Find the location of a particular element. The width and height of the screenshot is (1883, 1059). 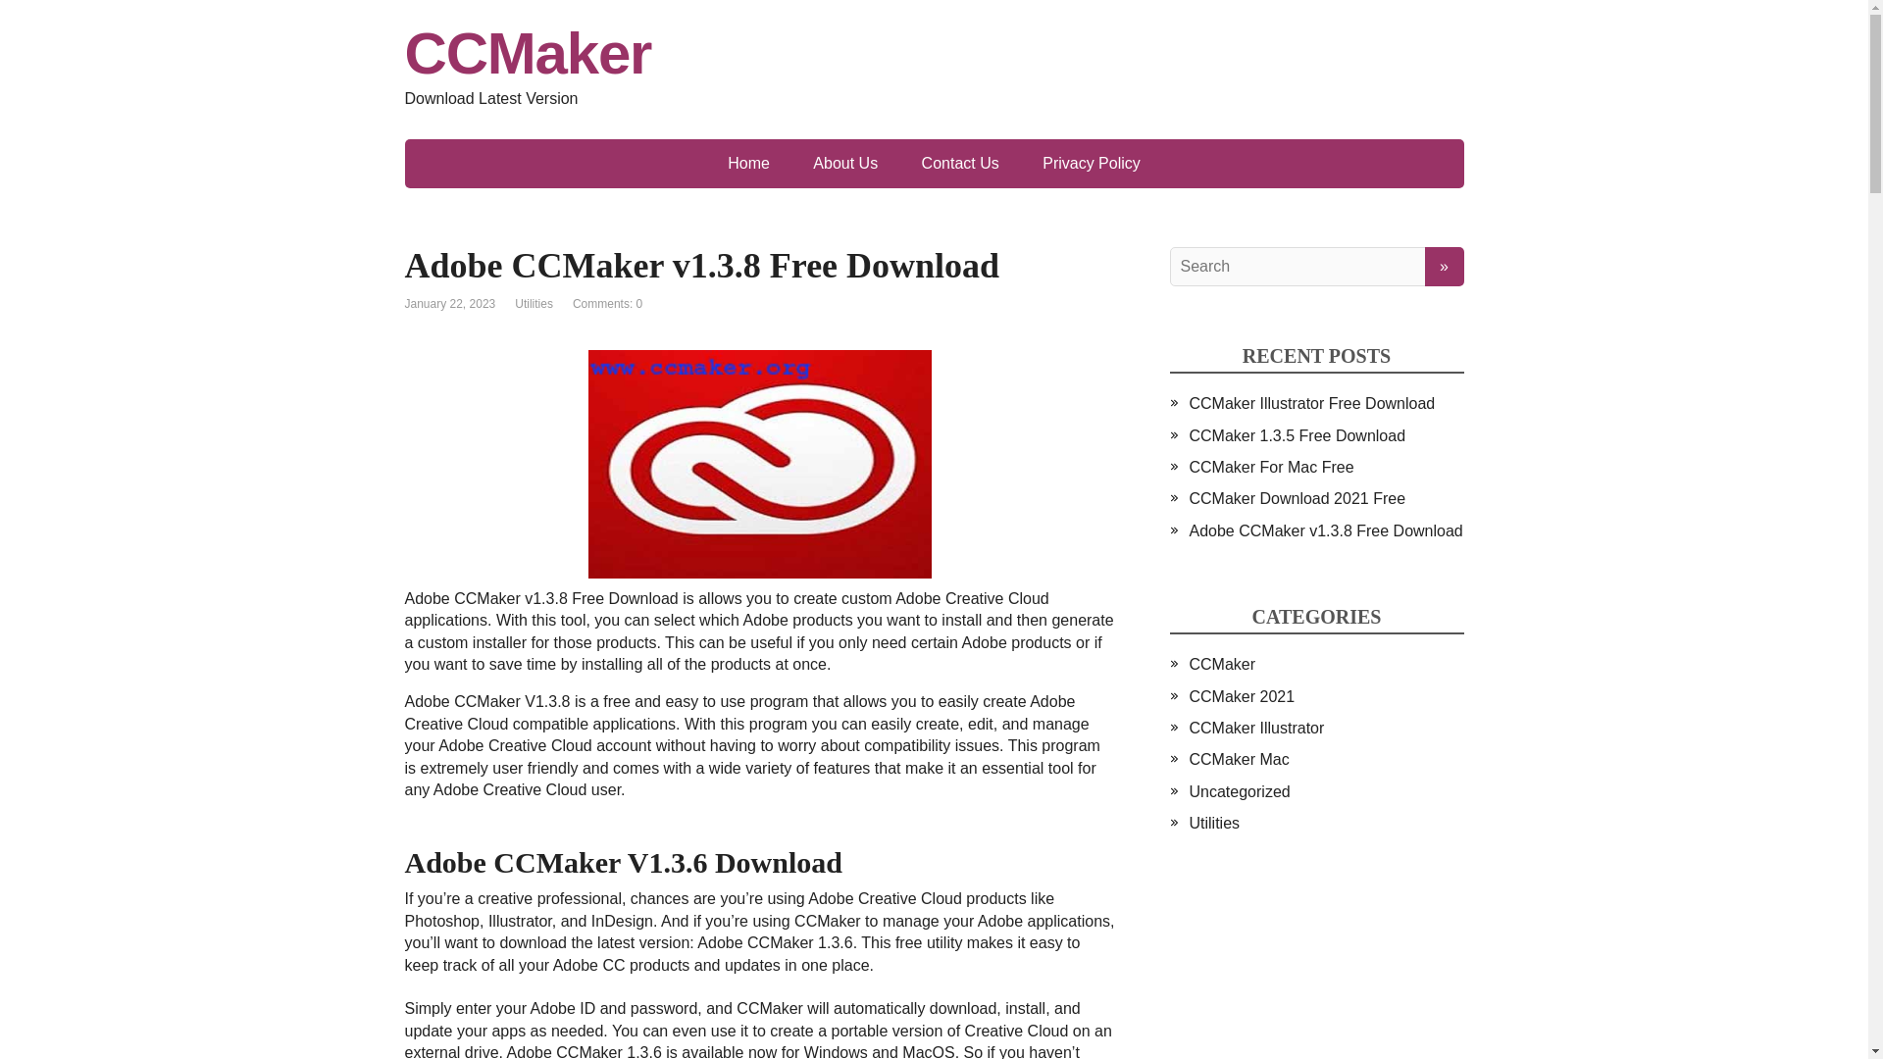

Utilities is located at coordinates (534, 304).